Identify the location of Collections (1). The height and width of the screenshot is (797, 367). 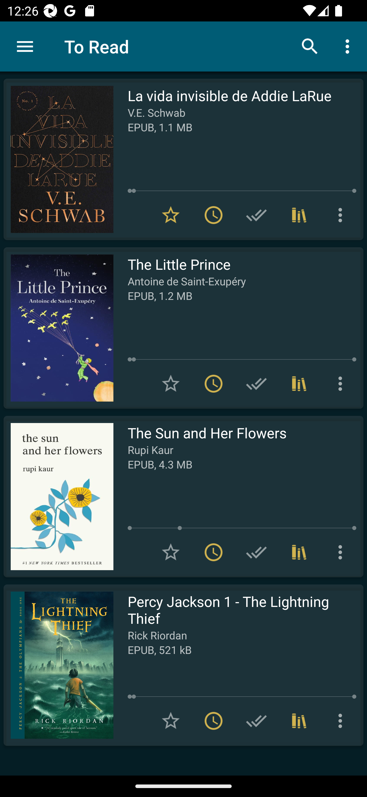
(299, 552).